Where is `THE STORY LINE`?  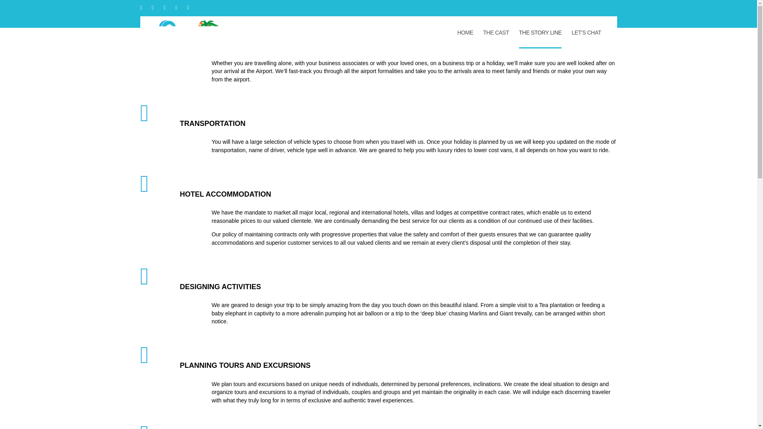 THE STORY LINE is located at coordinates (540, 33).